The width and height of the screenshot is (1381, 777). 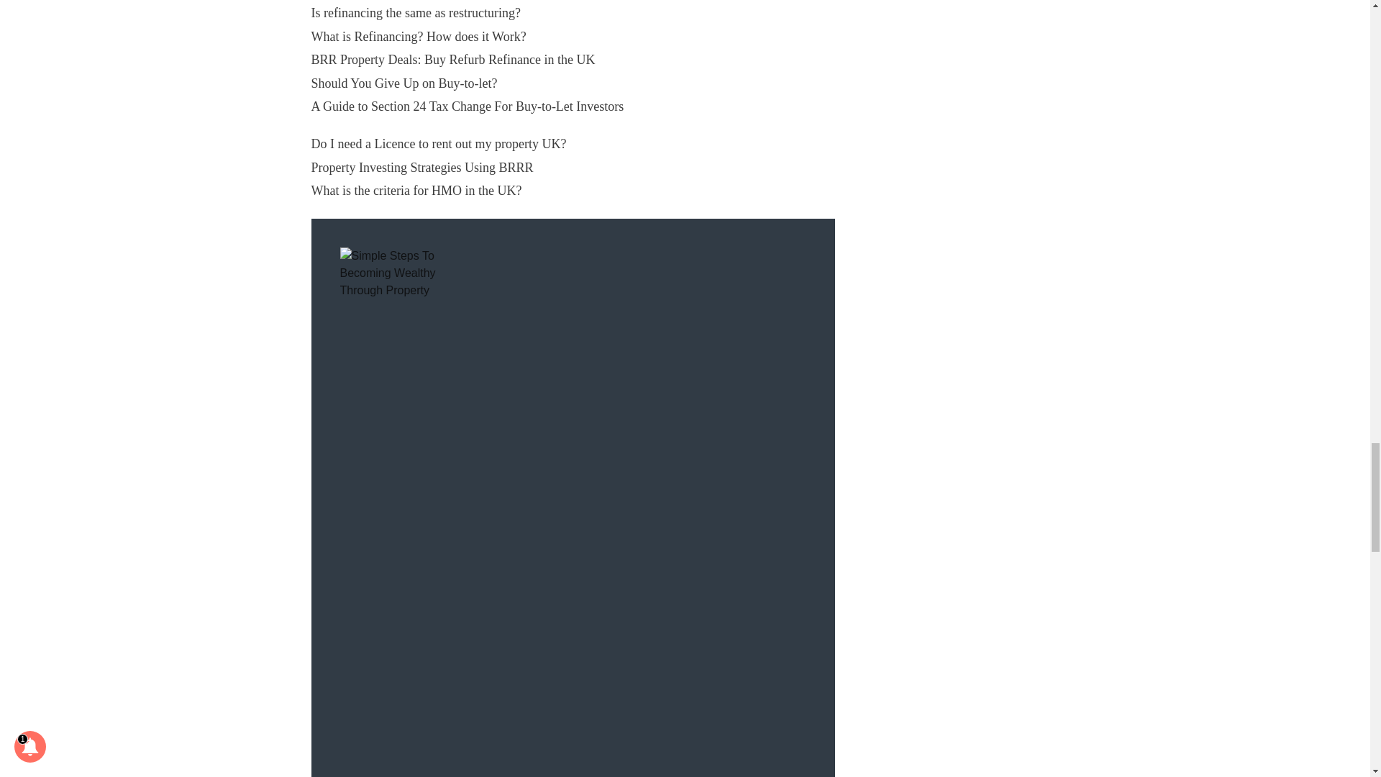 I want to click on Property Investing Strategies Using BRRR, so click(x=421, y=167).